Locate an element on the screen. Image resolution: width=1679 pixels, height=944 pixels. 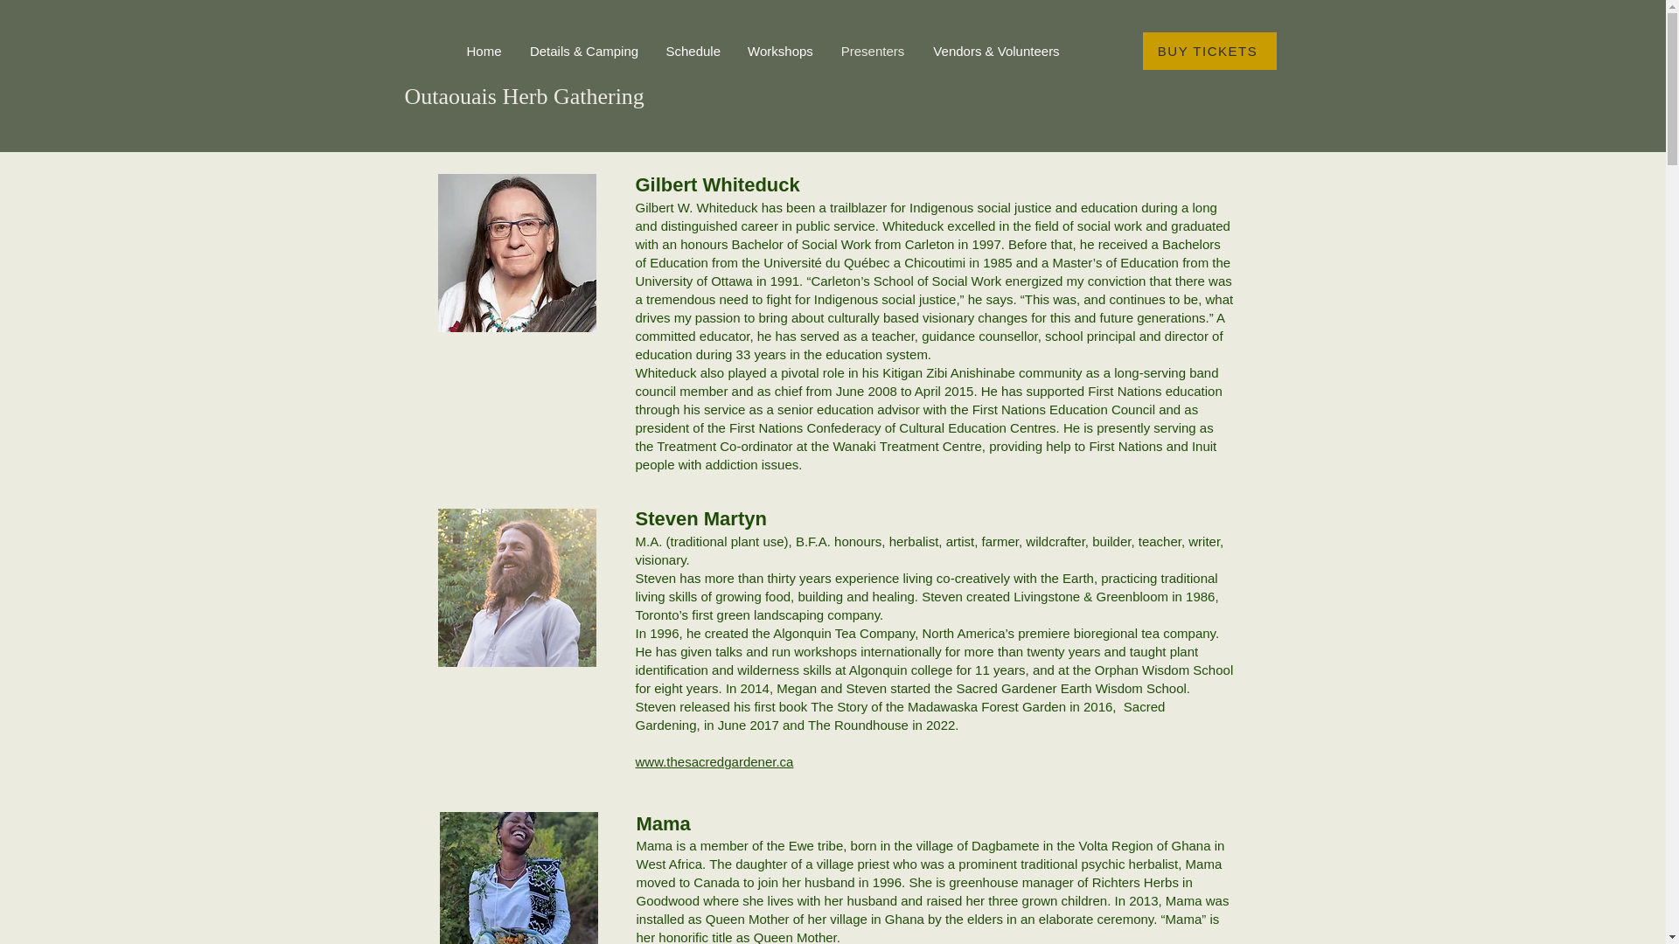
Johanne-Fontaine-Headshot.jpeg is located at coordinates (516, 253).